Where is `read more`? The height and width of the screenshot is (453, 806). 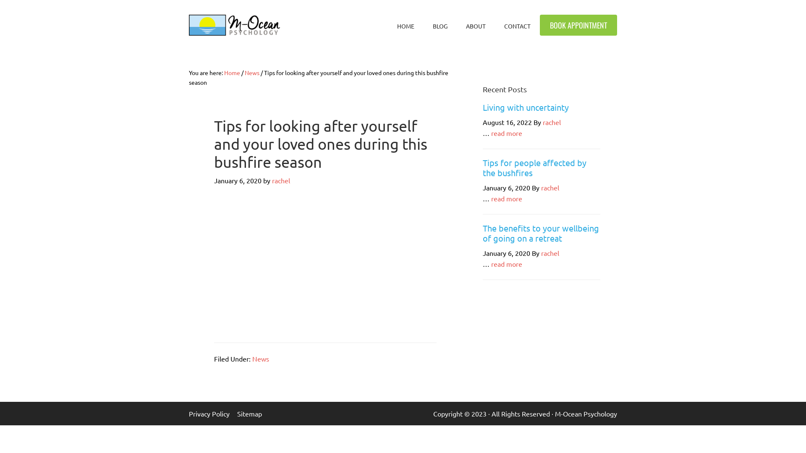
read more is located at coordinates (507, 198).